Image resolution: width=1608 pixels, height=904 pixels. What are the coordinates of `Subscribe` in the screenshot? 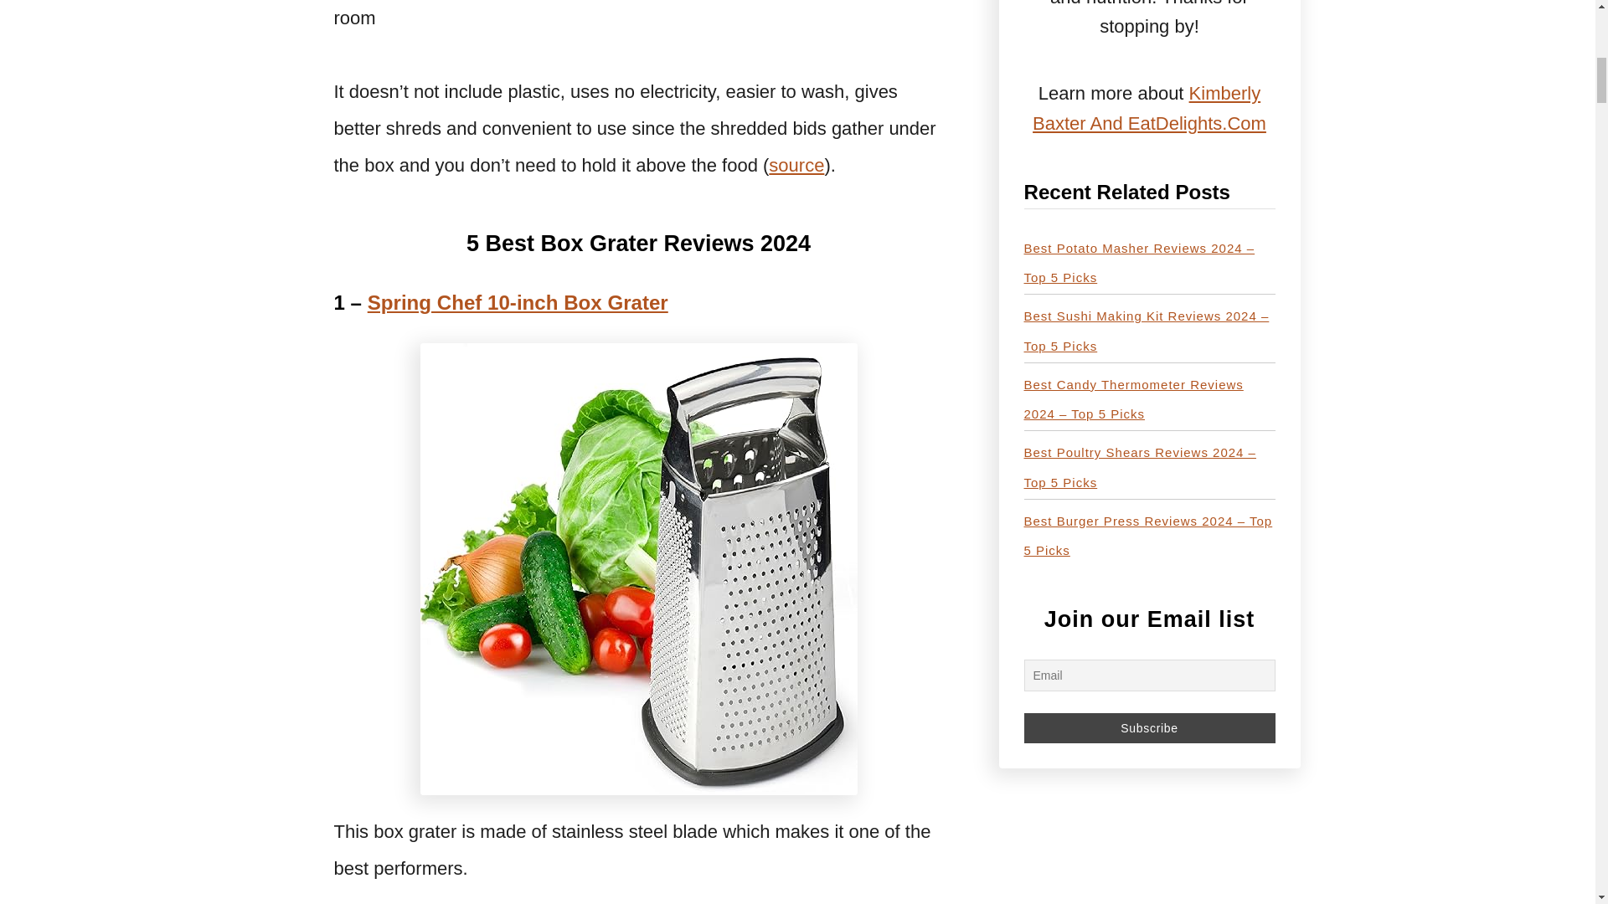 It's located at (1149, 728).